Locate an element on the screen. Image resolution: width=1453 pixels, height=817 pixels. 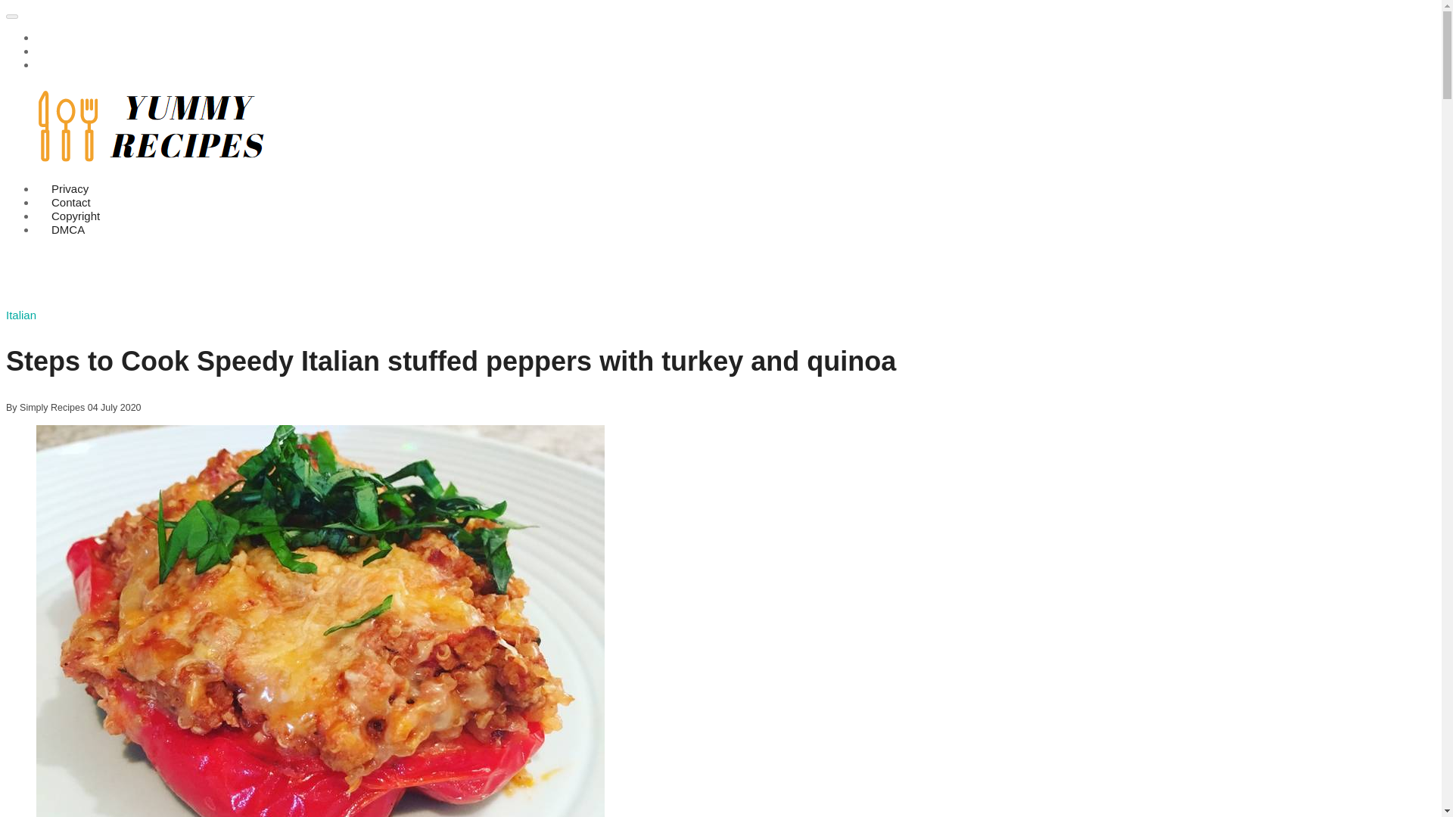
Contact is located at coordinates (71, 201).